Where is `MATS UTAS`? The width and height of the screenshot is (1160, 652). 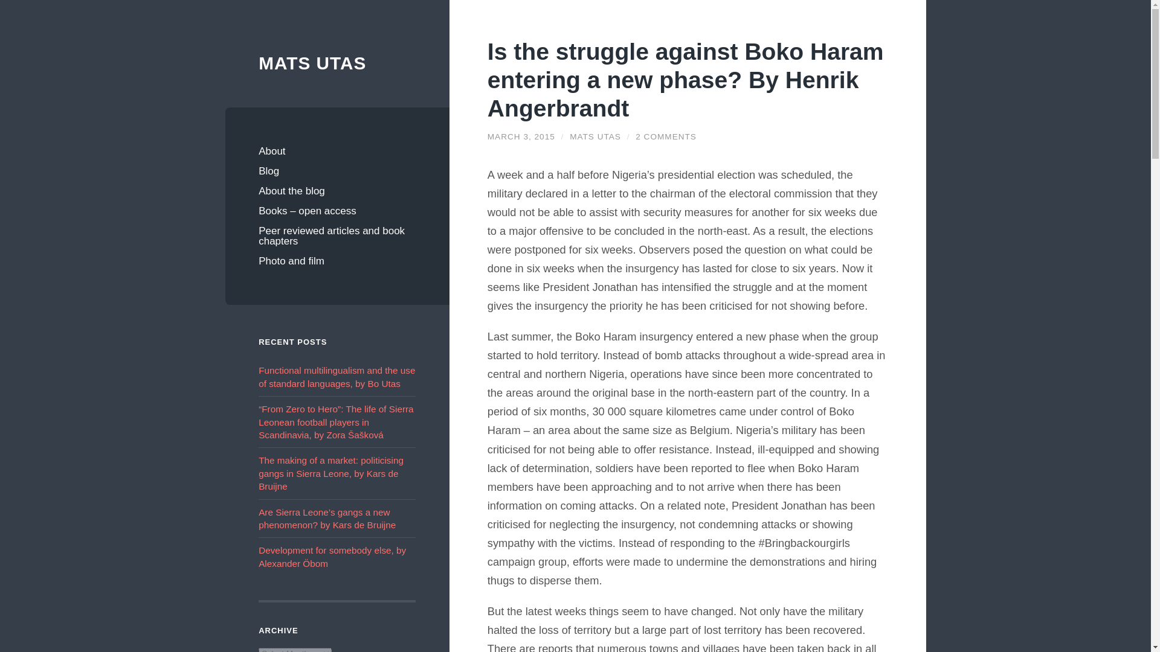 MATS UTAS is located at coordinates (337, 63).